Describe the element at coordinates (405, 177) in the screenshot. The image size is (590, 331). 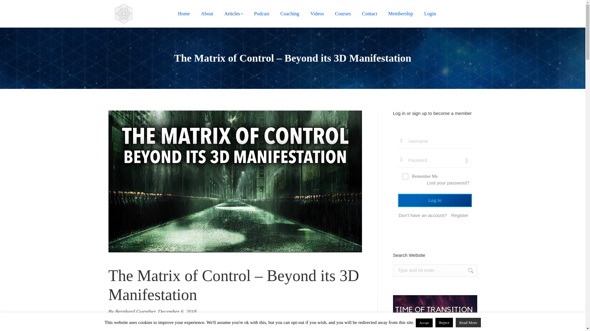
I see `forever` at that location.